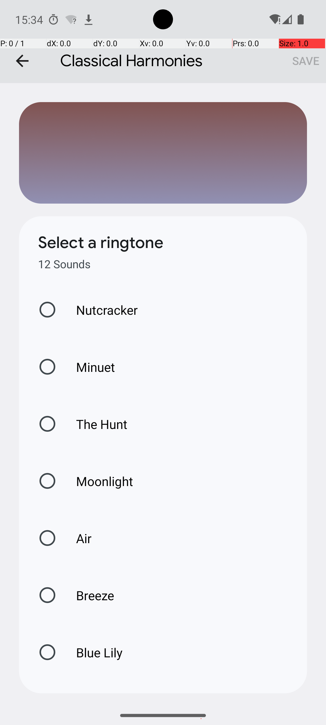  Describe the element at coordinates (98, 481) in the screenshot. I see `Moonlight` at that location.